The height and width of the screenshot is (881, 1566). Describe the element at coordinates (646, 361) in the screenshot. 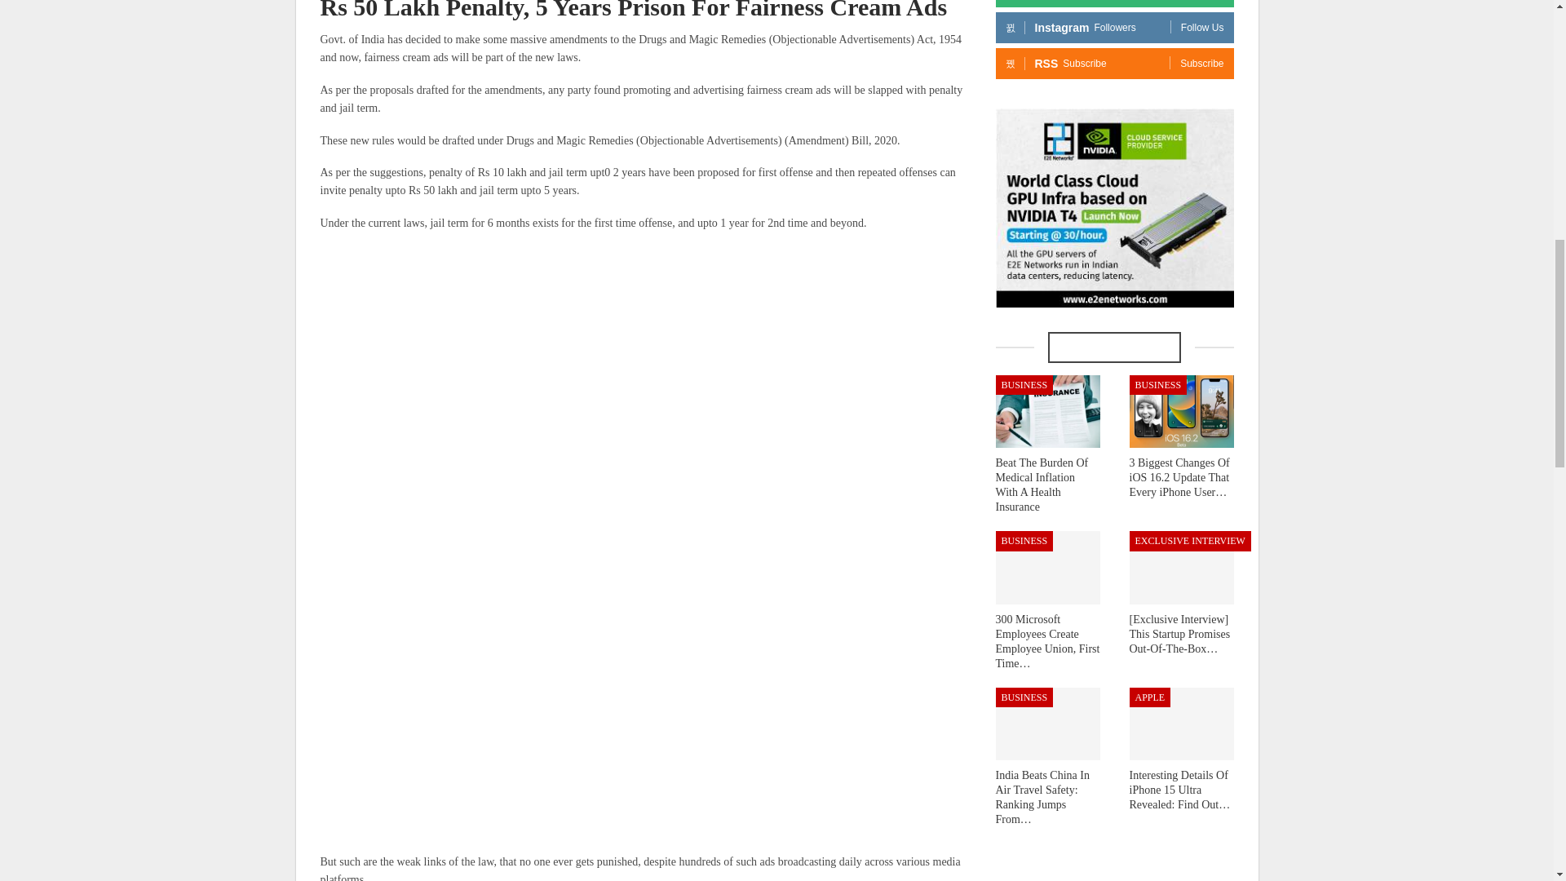

I see `Advertisement` at that location.